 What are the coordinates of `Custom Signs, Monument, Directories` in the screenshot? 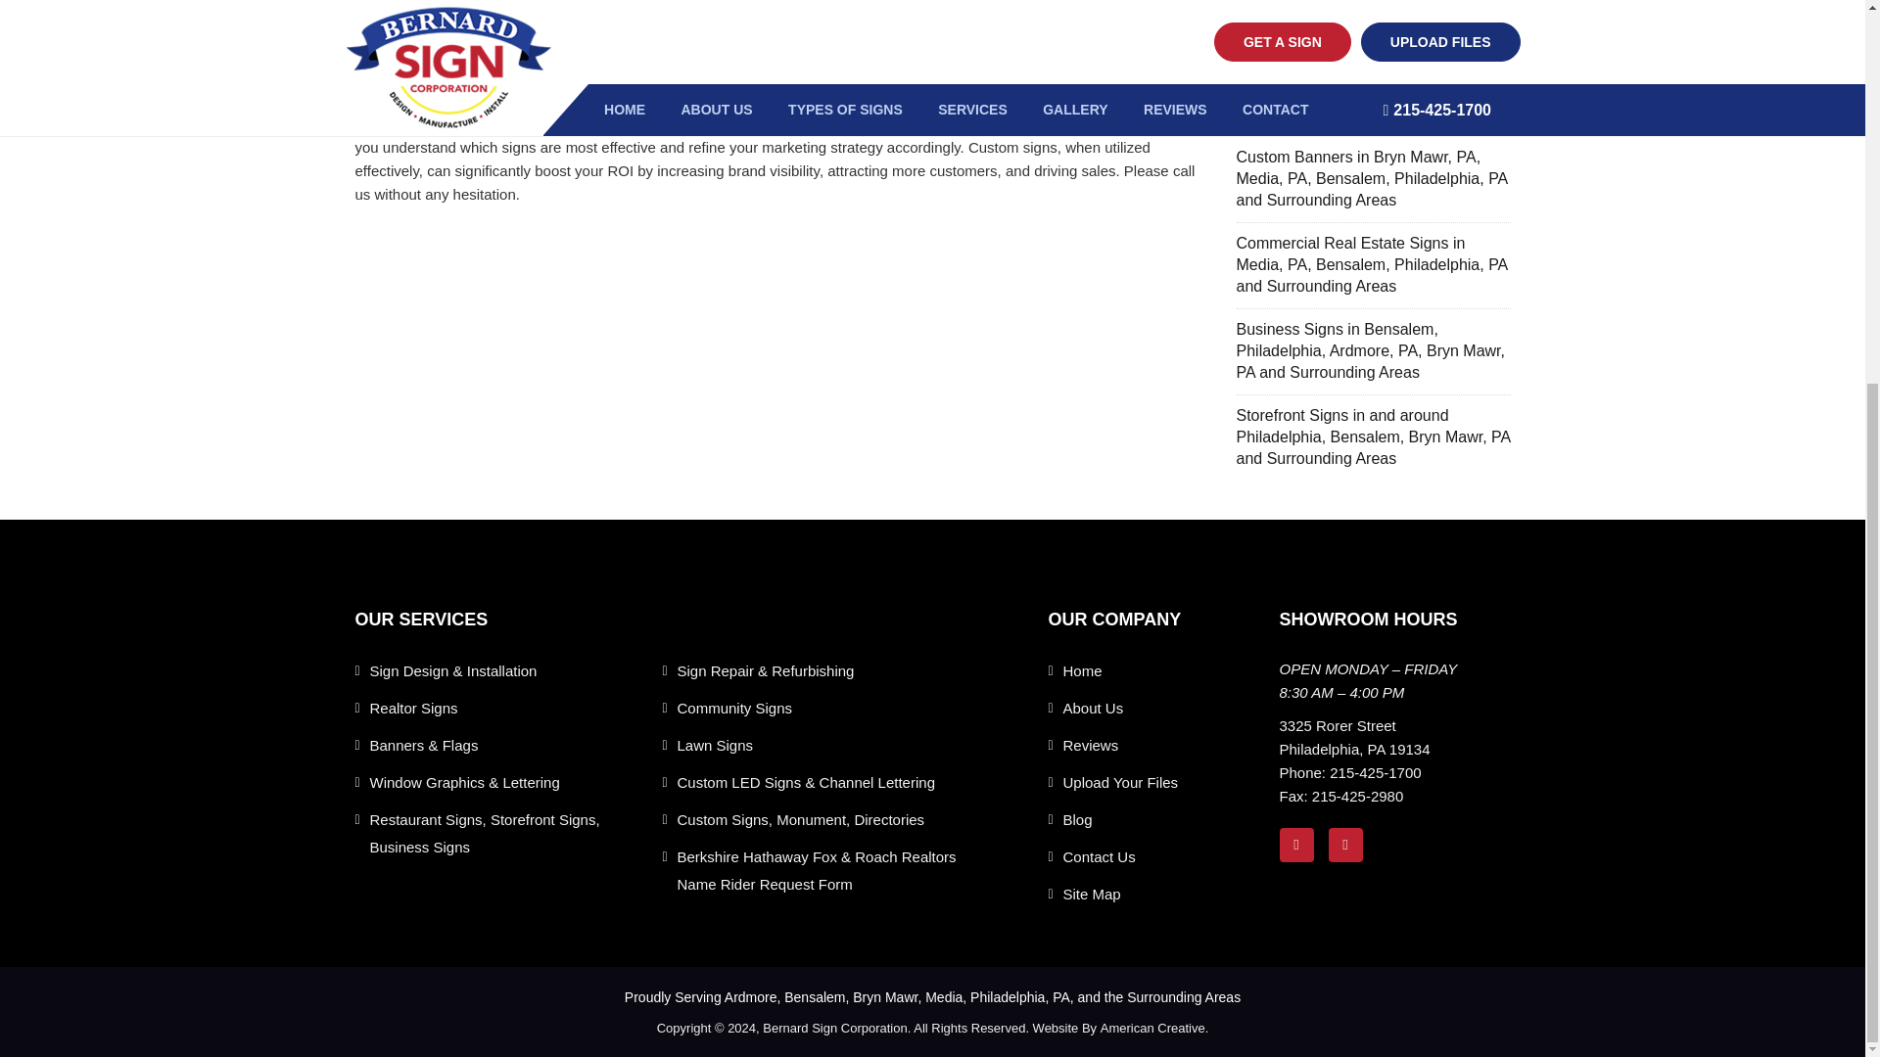 It's located at (801, 820).